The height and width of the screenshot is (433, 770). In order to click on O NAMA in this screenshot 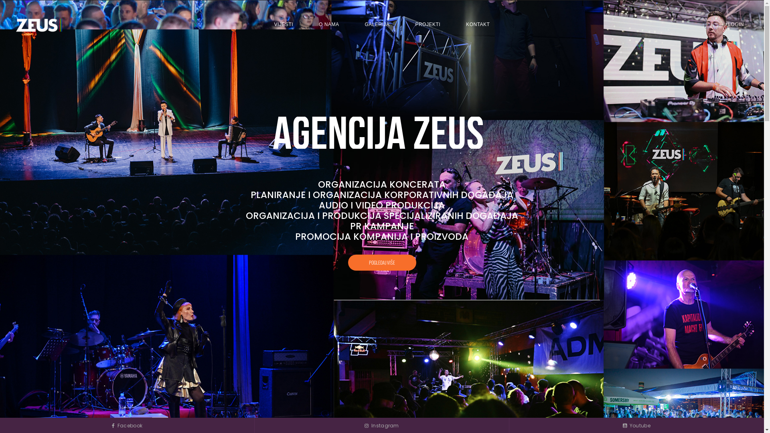, I will do `click(329, 24)`.